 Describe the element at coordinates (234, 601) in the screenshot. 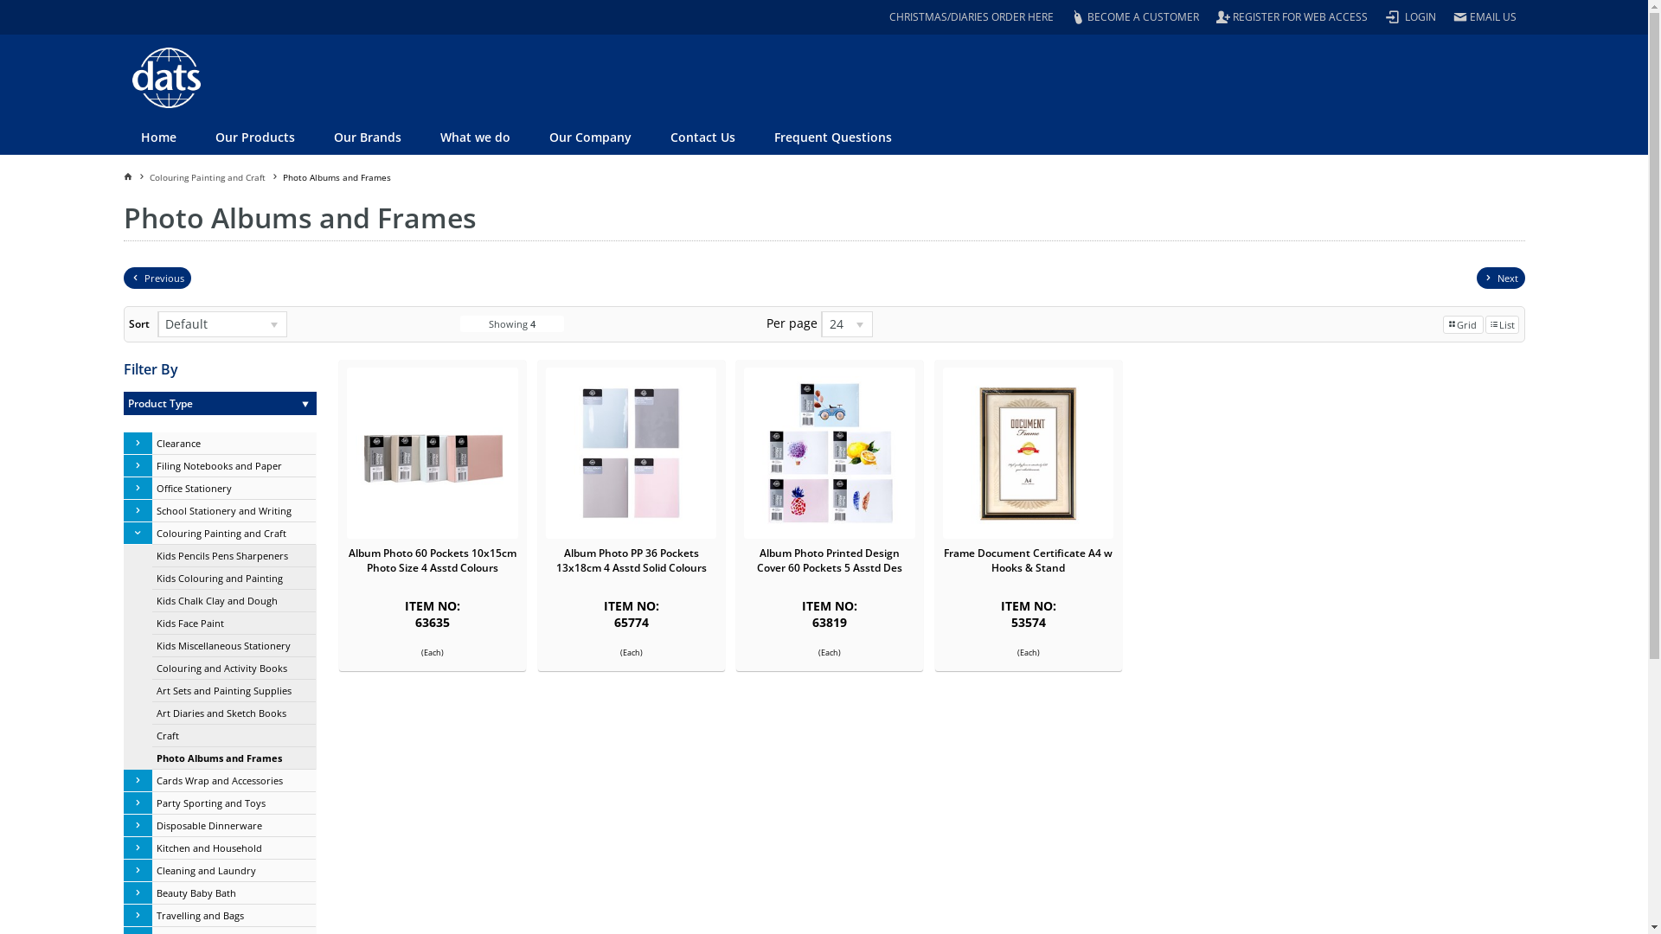

I see `Kids Chalk Clay and Dough` at that location.